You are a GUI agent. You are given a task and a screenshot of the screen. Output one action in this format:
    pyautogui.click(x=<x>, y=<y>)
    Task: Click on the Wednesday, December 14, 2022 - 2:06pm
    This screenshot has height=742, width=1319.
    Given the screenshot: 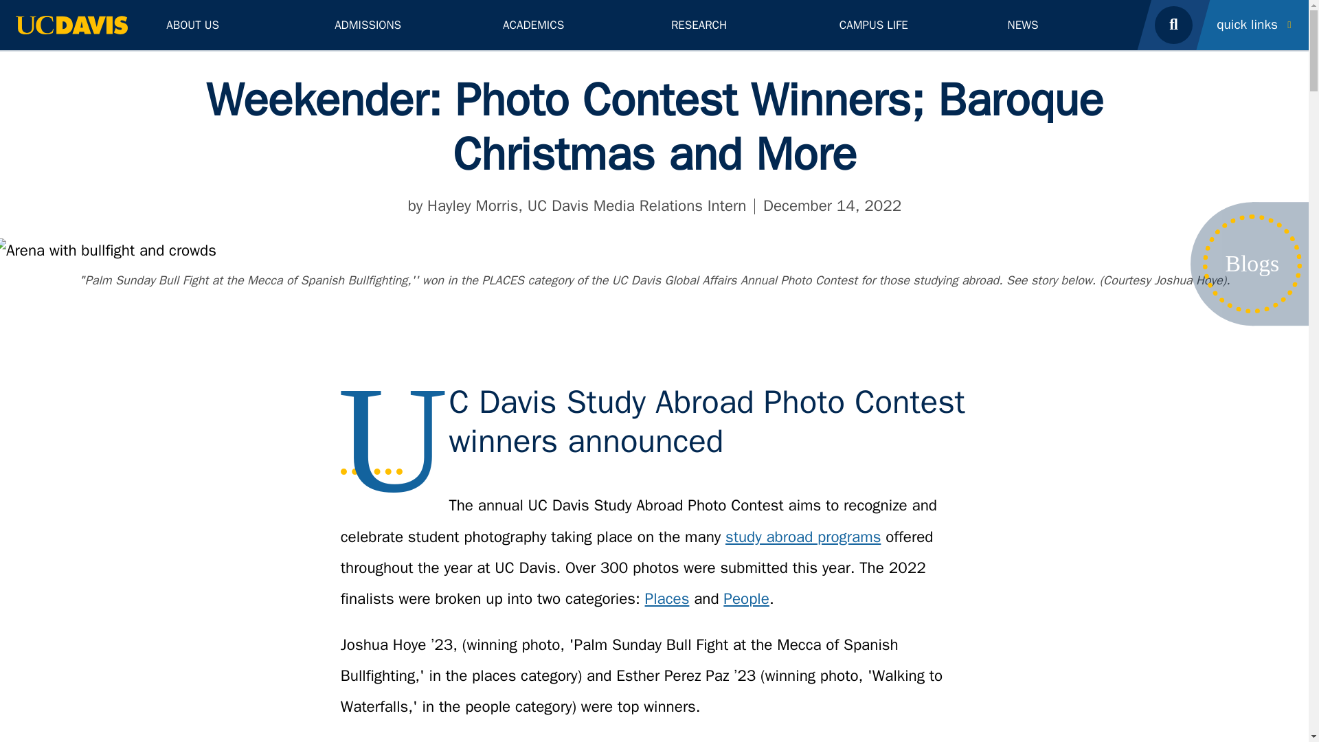 What is the action you would take?
    pyautogui.click(x=832, y=206)
    